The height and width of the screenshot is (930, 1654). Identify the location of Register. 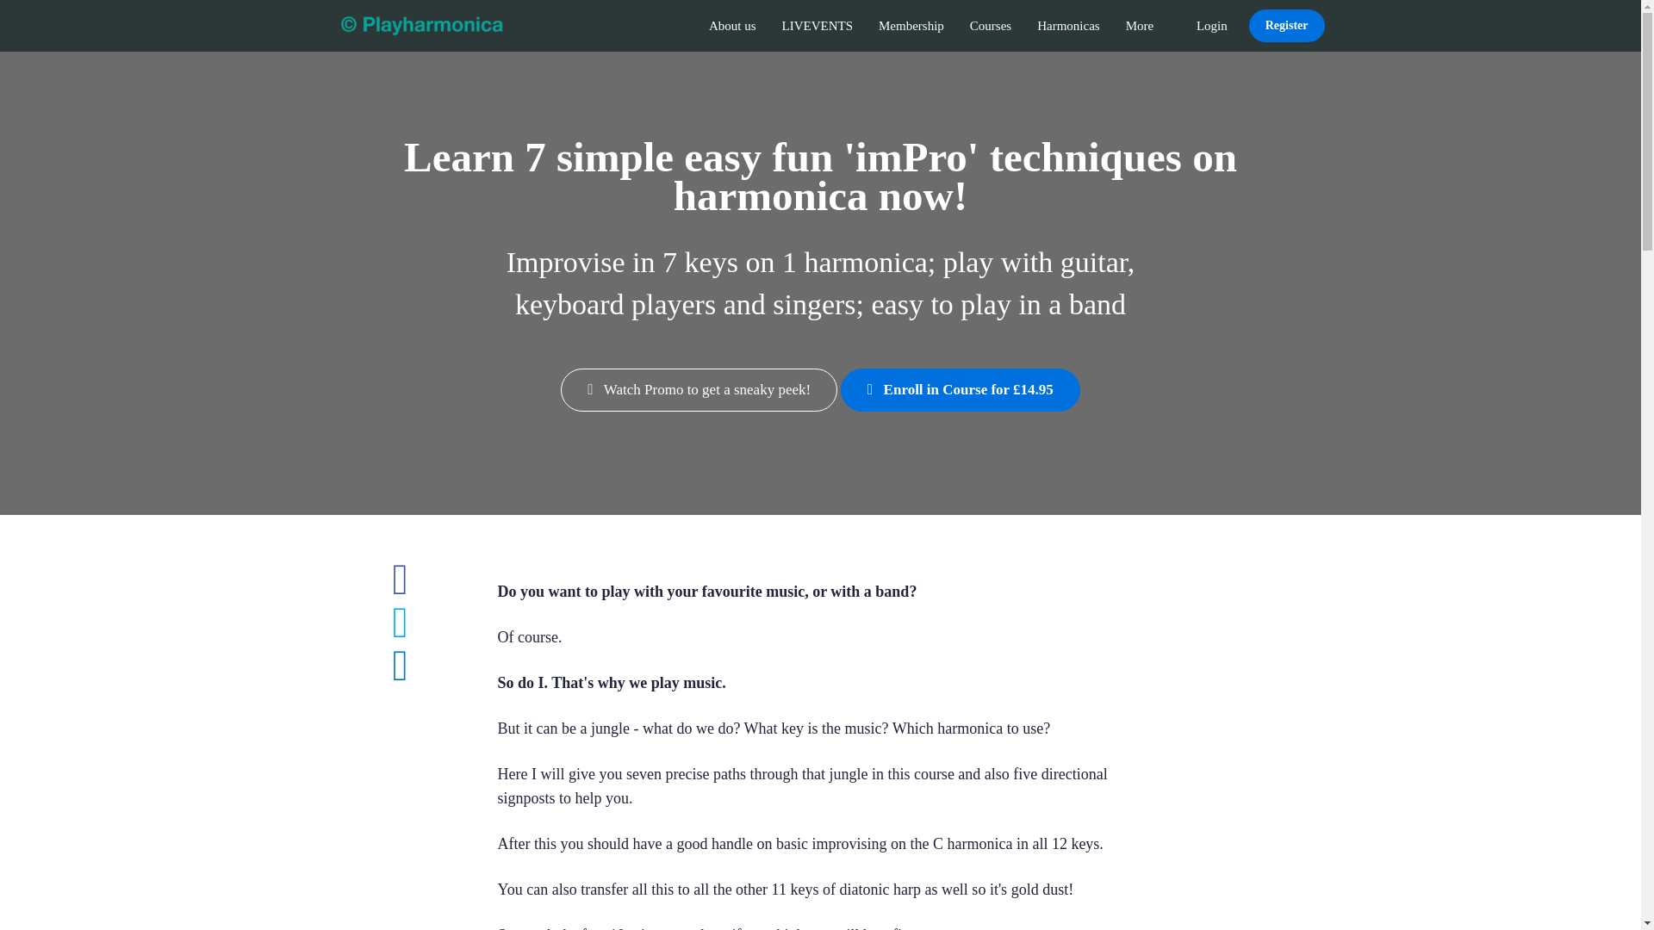
(1286, 25).